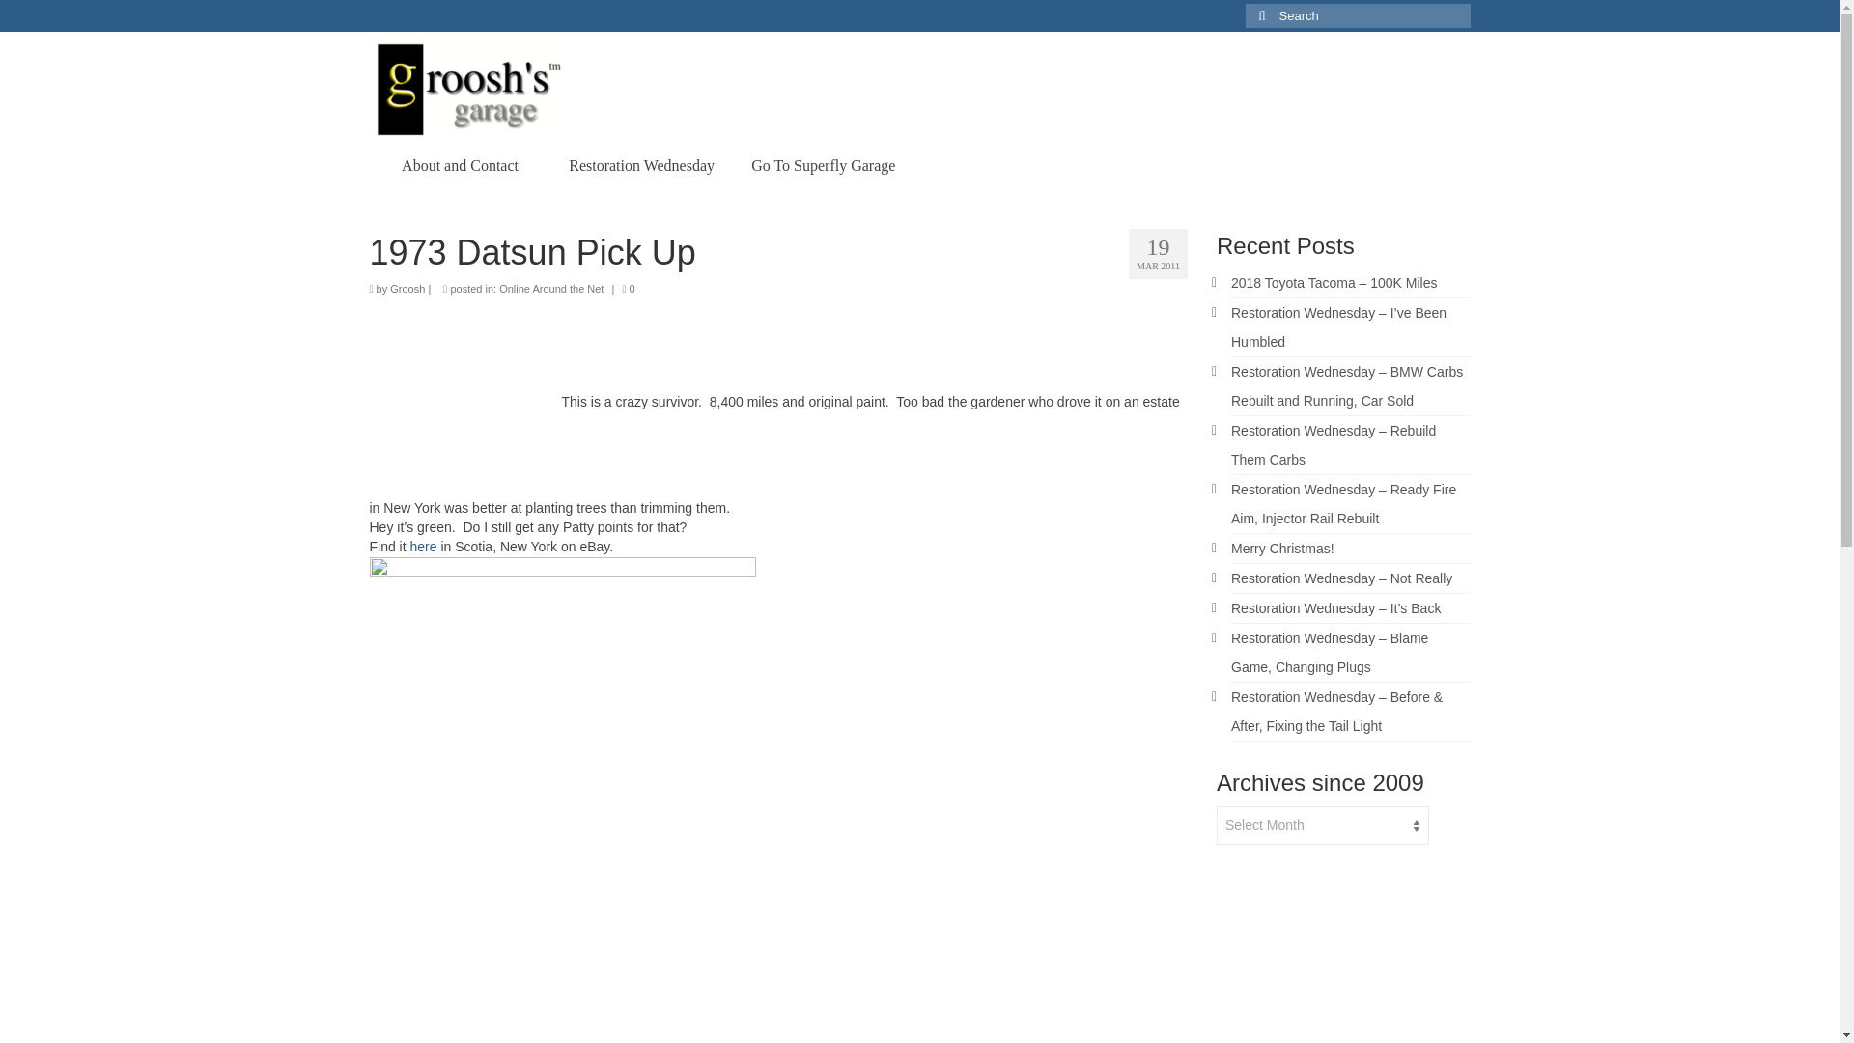 The image size is (1854, 1043). What do you see at coordinates (460, 166) in the screenshot?
I see `About and Contact` at bounding box center [460, 166].